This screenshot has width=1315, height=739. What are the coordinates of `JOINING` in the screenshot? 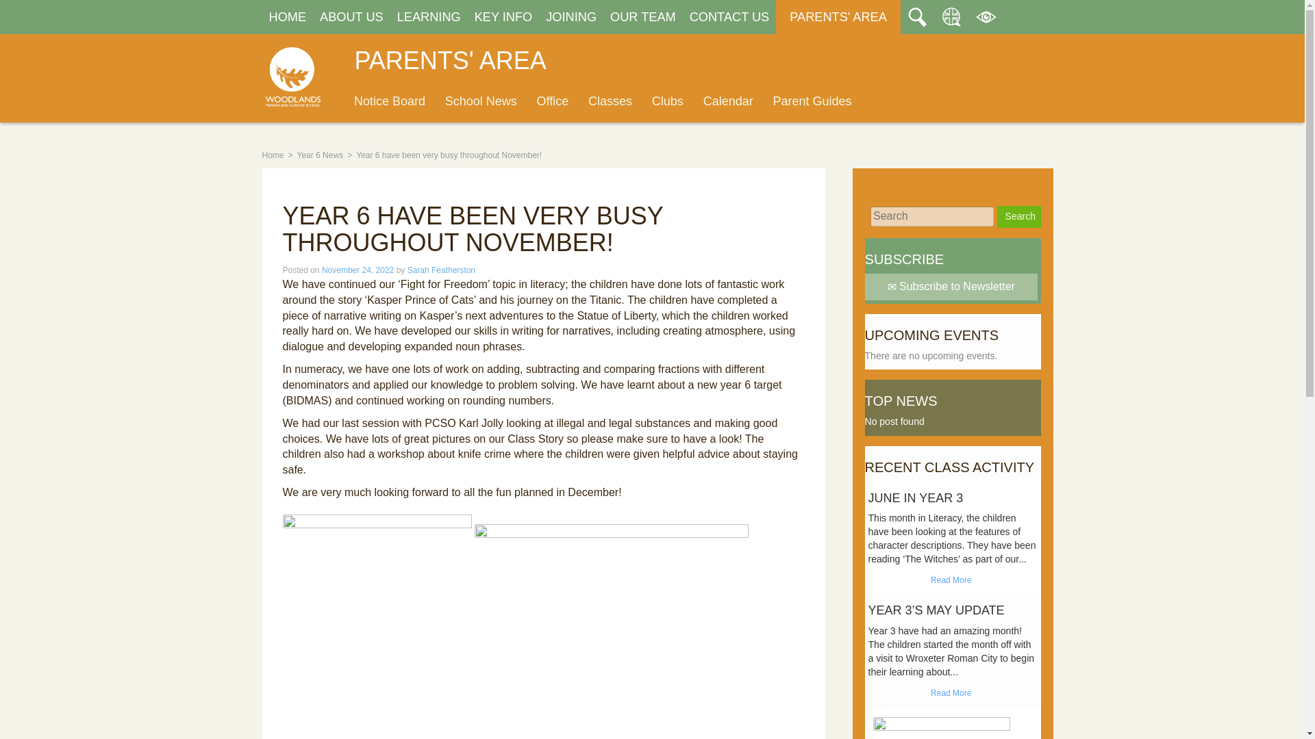 It's located at (571, 16).